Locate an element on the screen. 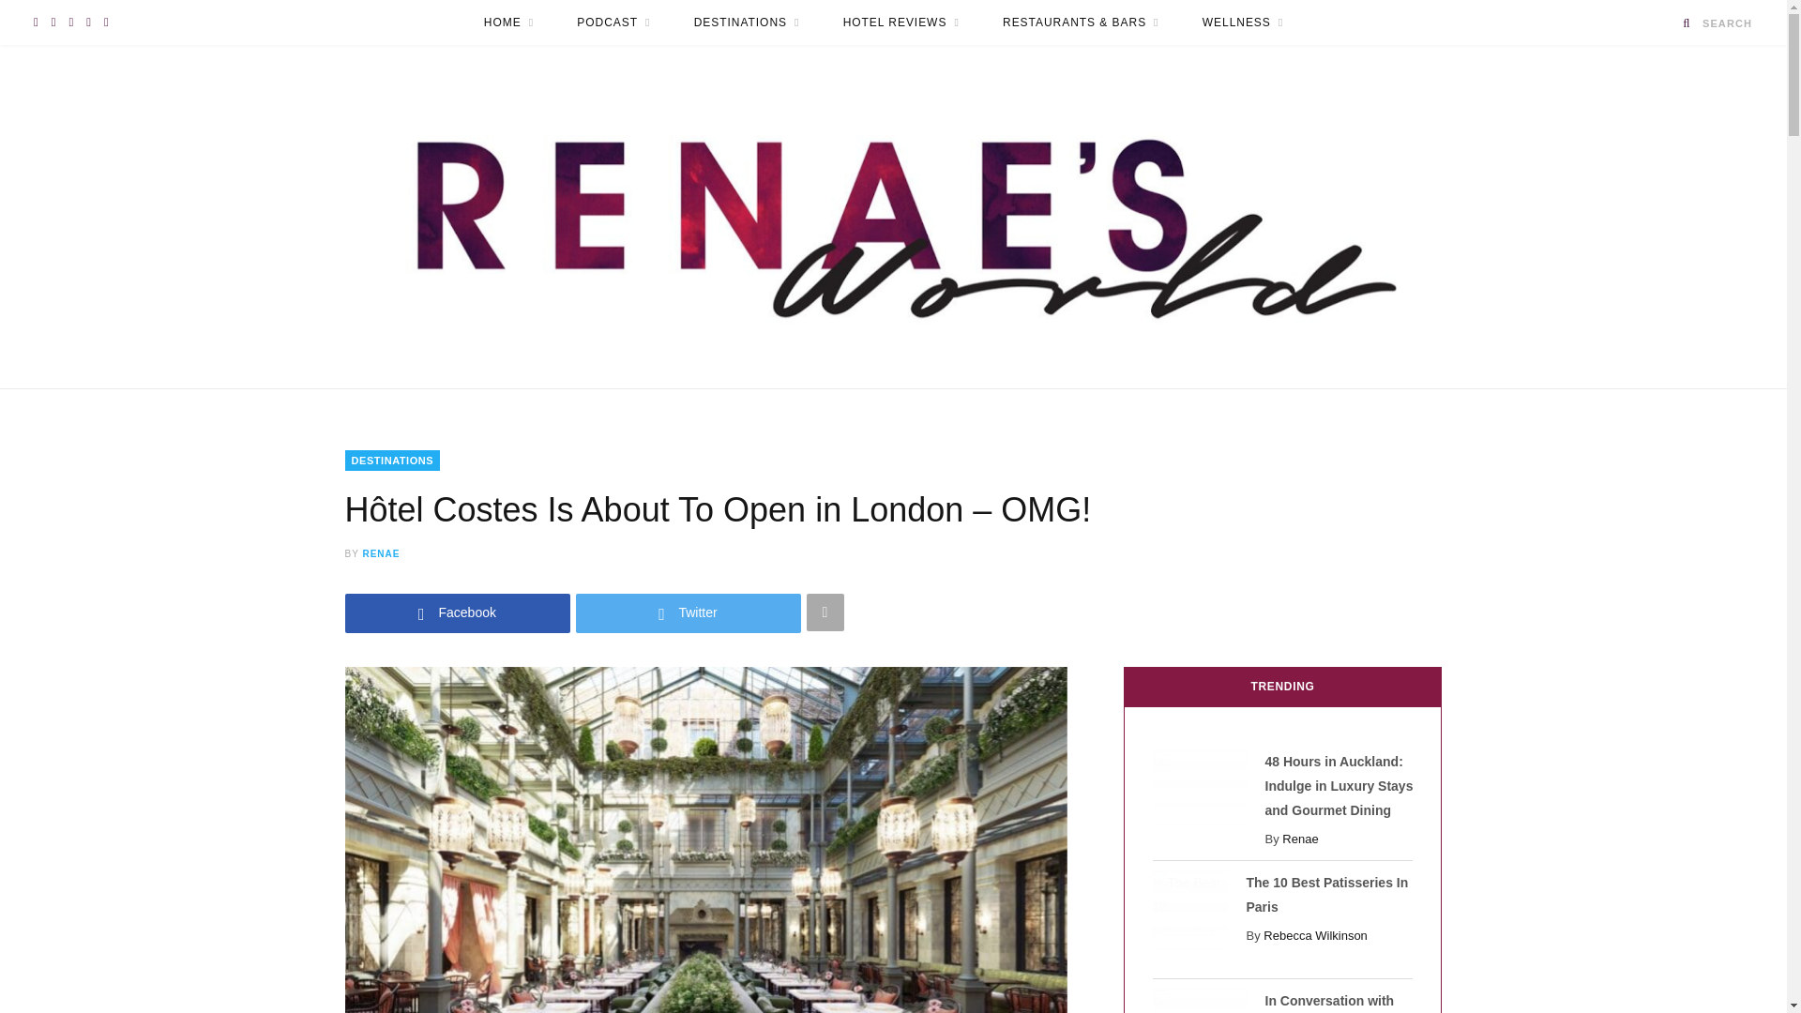 The height and width of the screenshot is (1013, 1801). DESTINATIONS is located at coordinates (747, 23).